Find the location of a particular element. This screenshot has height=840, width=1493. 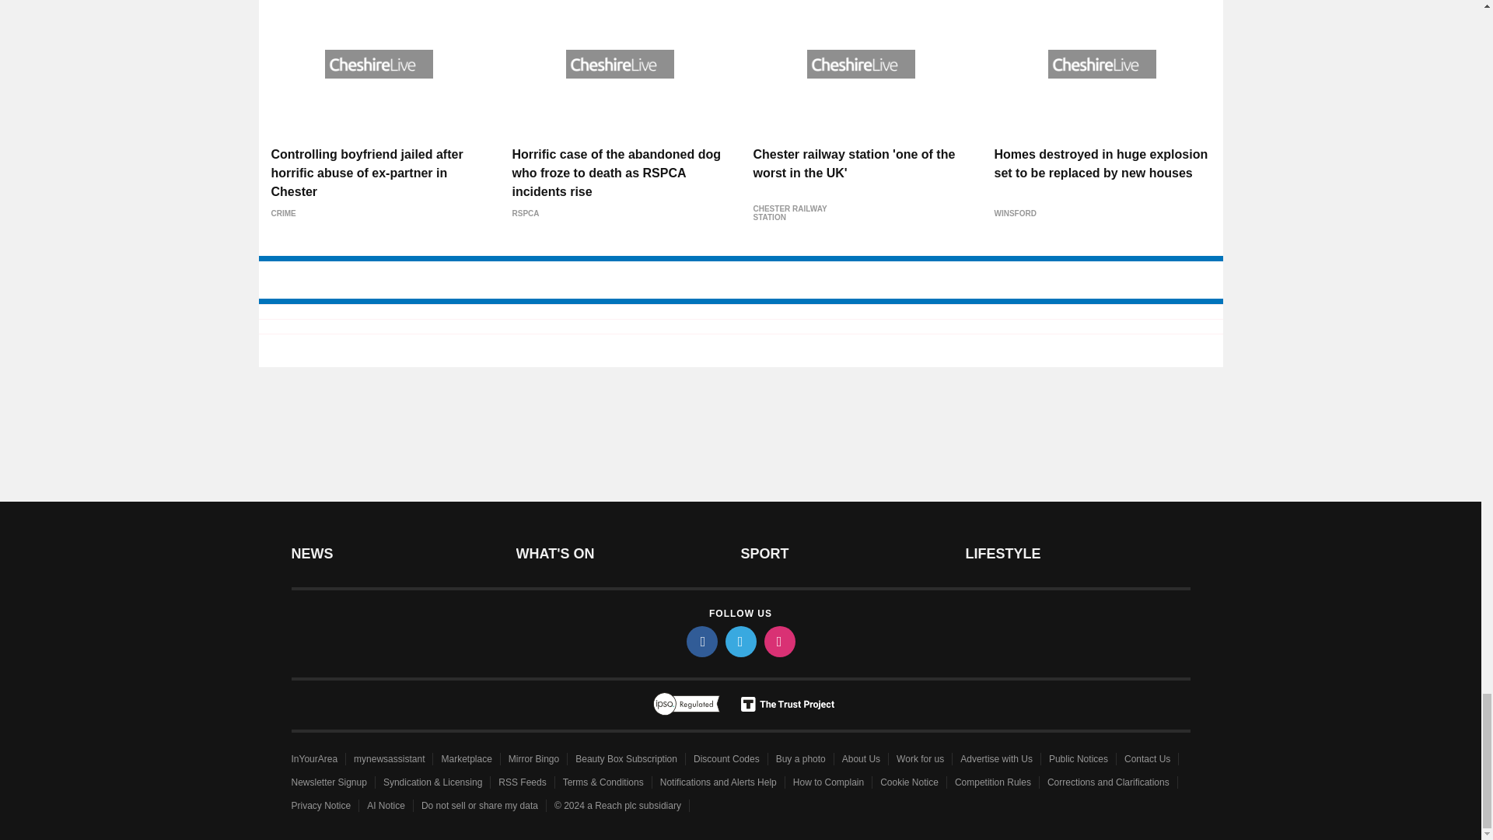

twitter is located at coordinates (740, 641).